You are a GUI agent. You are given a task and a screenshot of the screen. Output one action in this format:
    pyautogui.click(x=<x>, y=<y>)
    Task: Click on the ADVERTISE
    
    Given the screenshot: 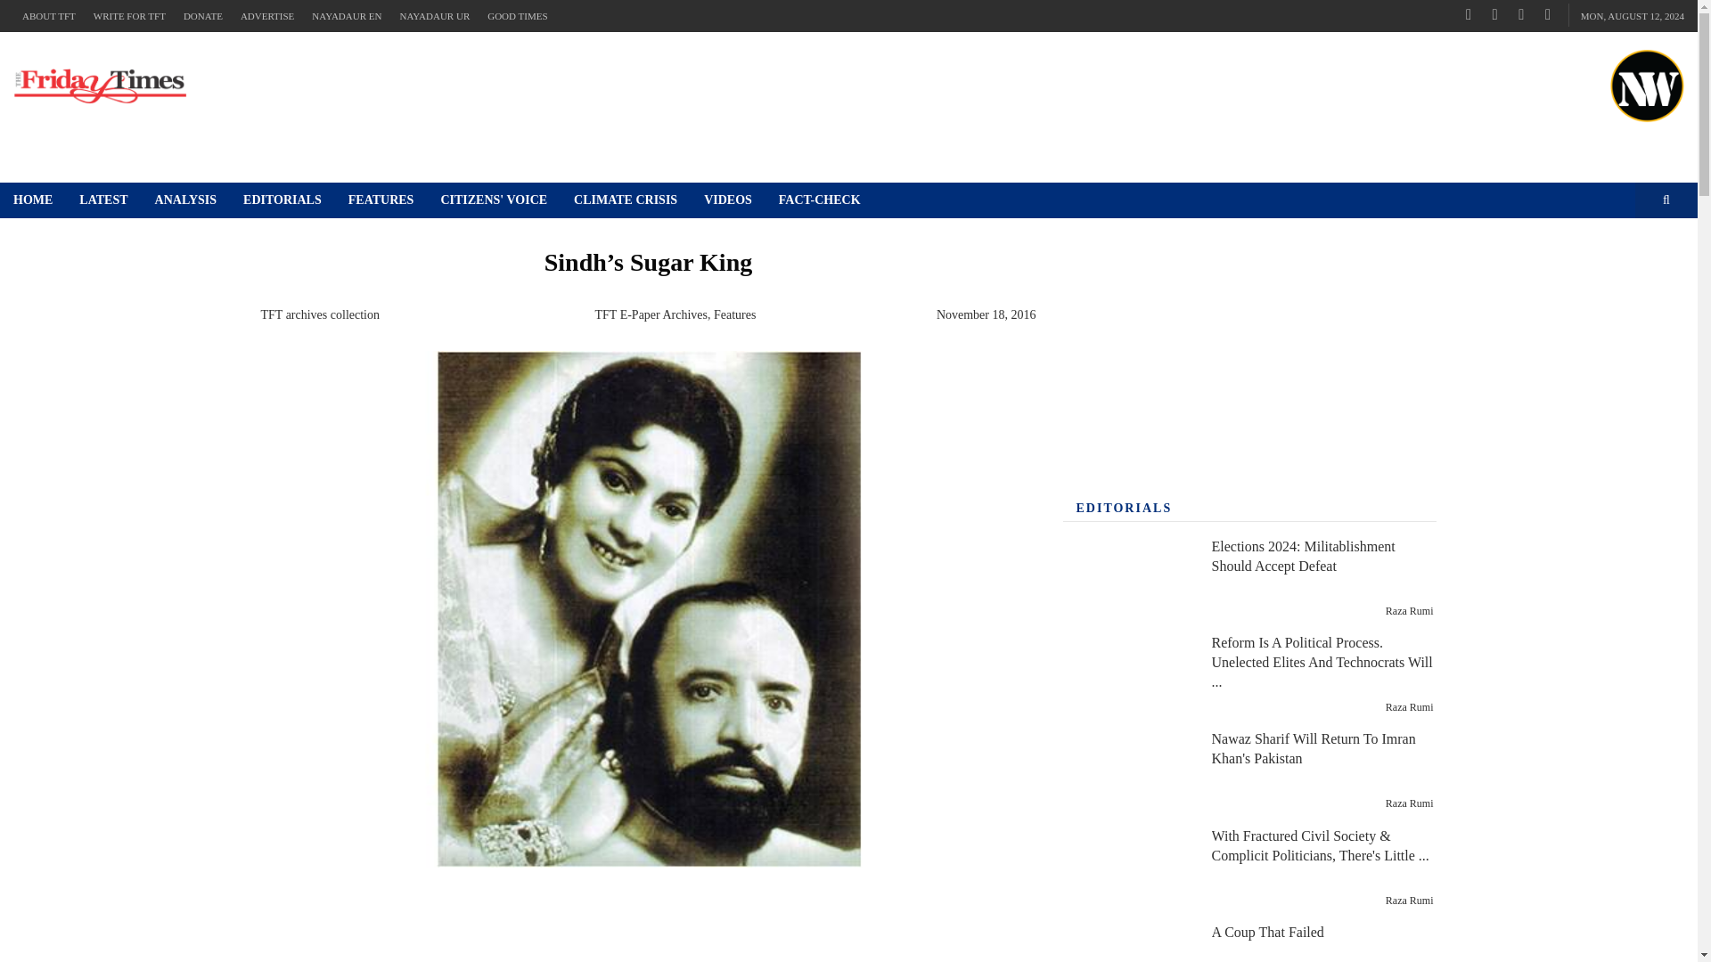 What is the action you would take?
    pyautogui.click(x=266, y=16)
    